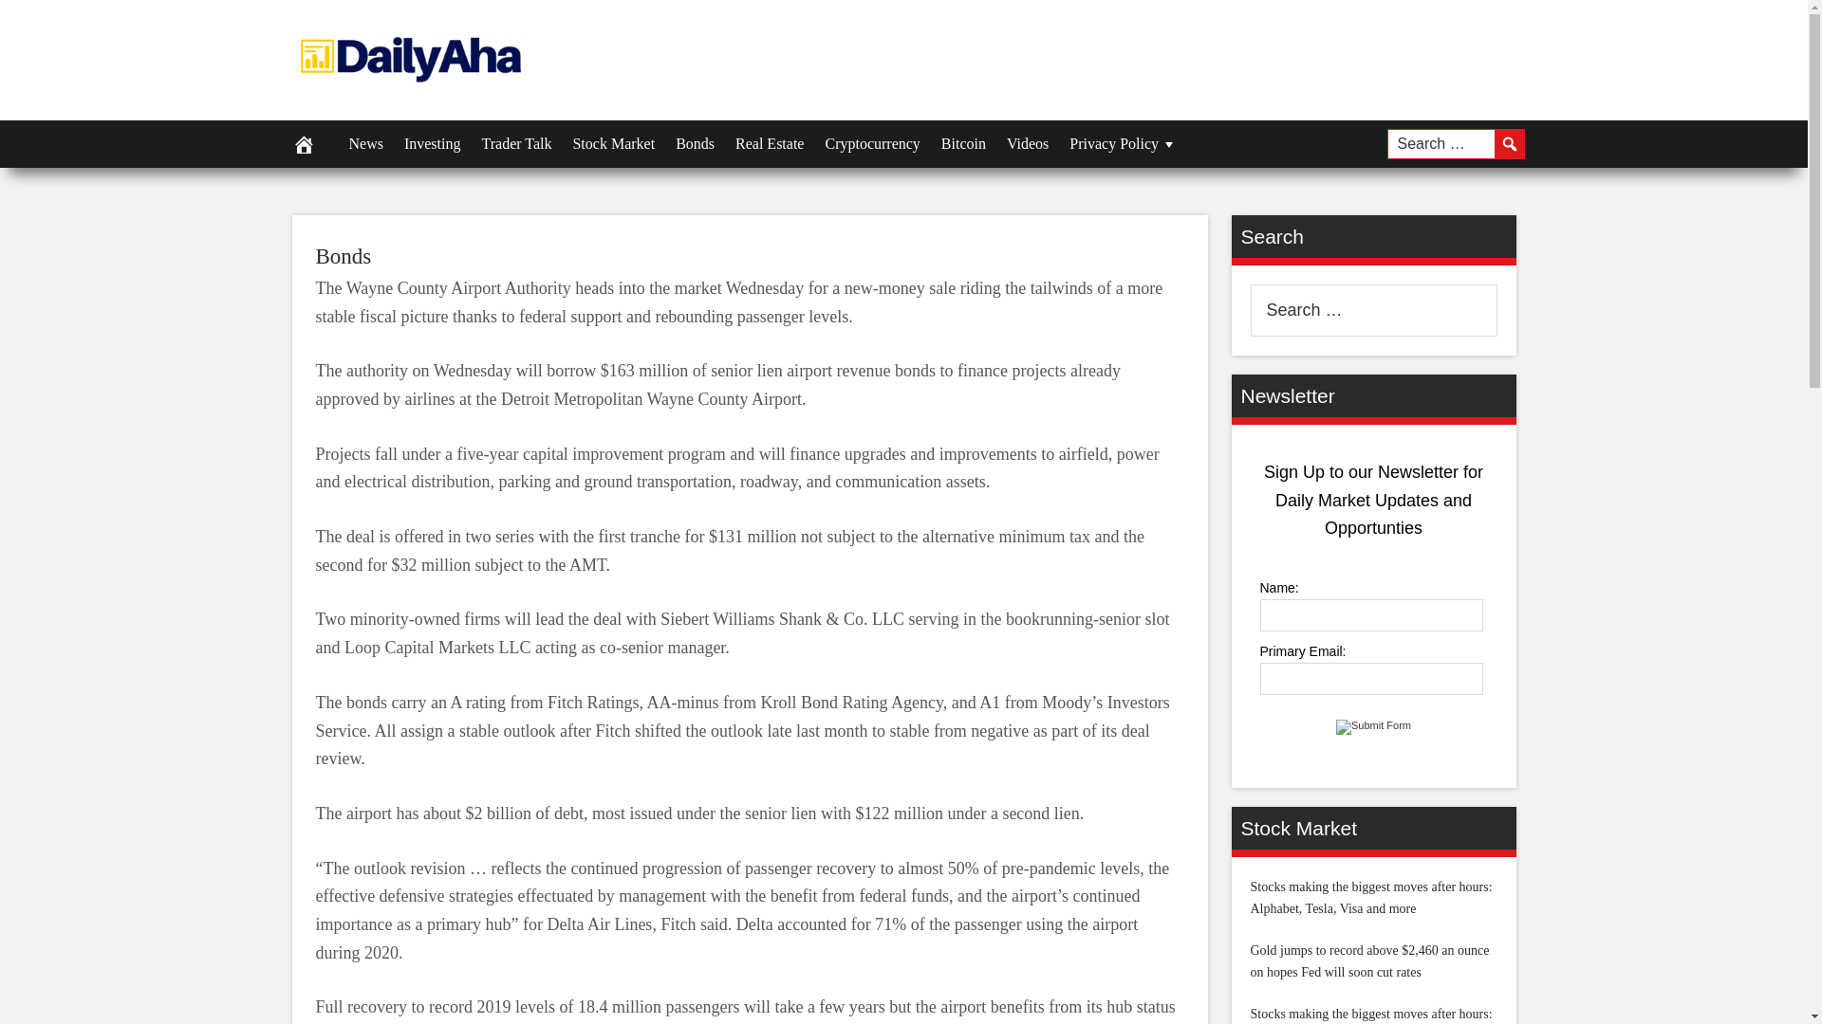  I want to click on Bitcoin, so click(964, 144).